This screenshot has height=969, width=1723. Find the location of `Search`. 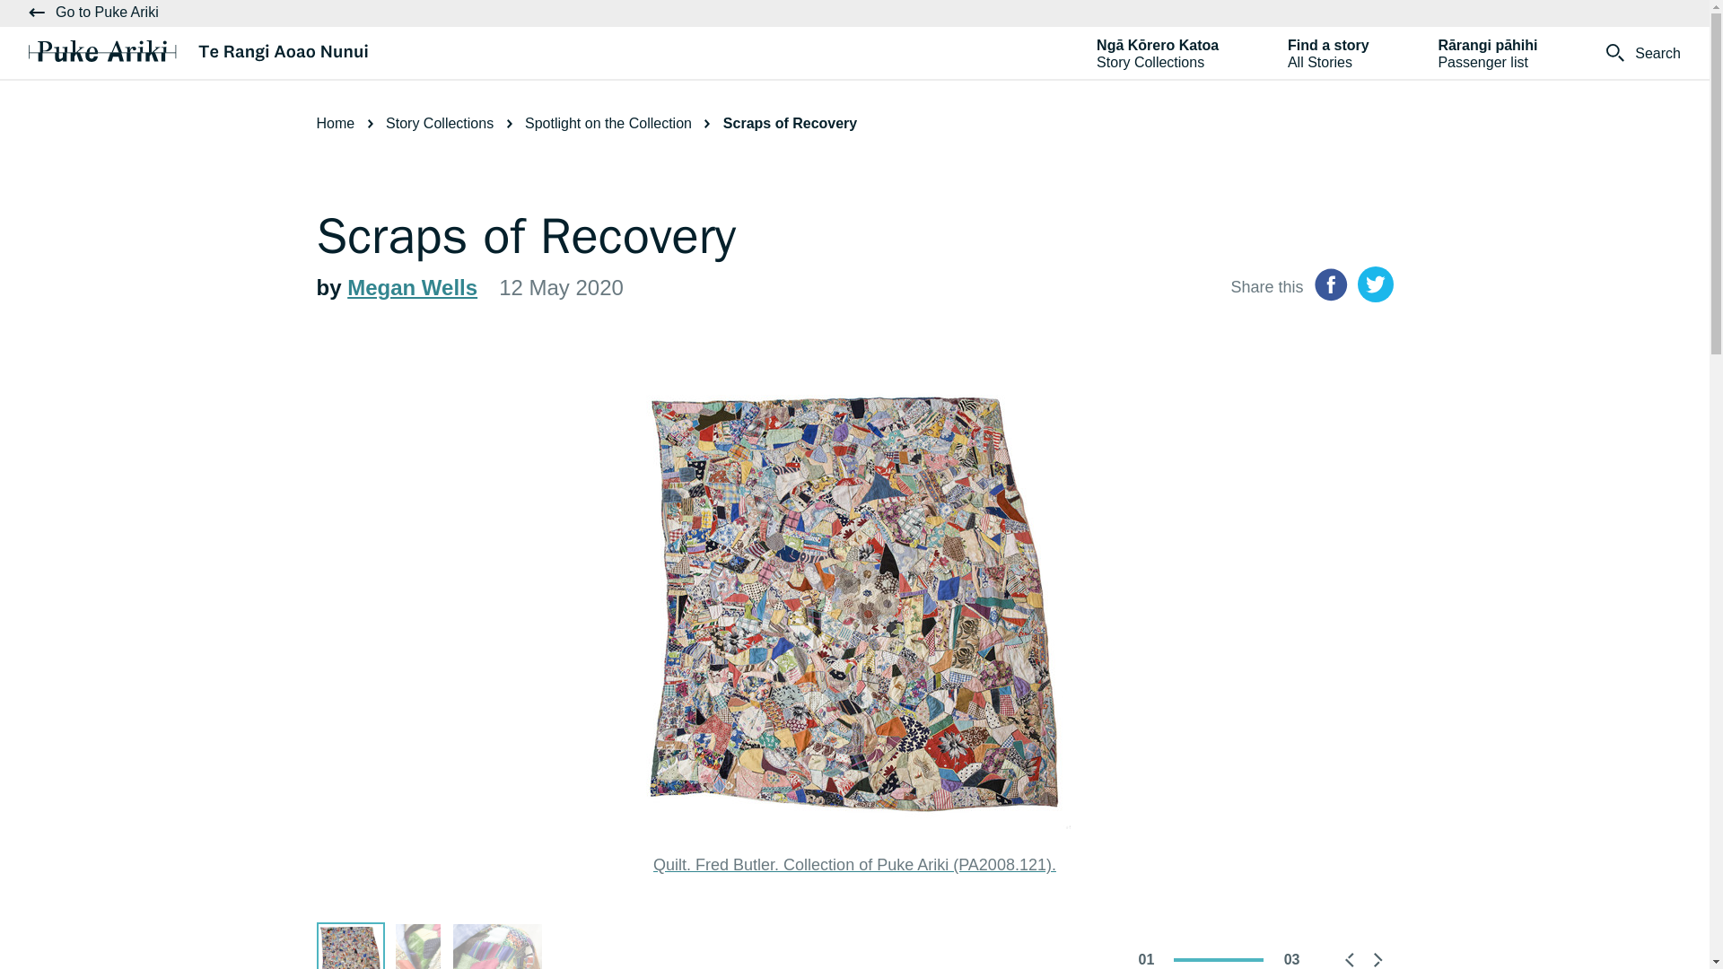

Search is located at coordinates (412, 287).